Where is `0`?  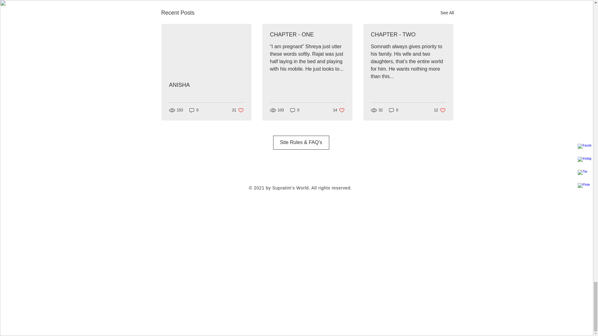 0 is located at coordinates (339, 110).